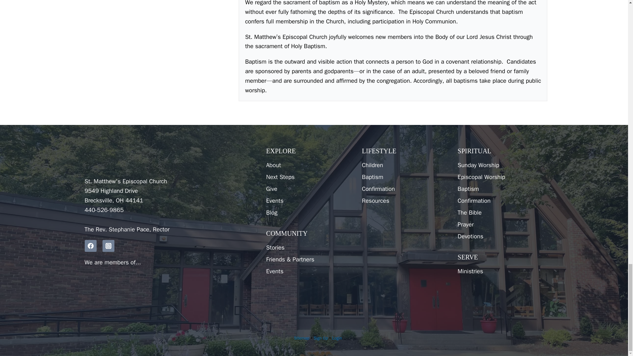 Image resolution: width=633 pixels, height=356 pixels. What do you see at coordinates (500, 224) in the screenshot?
I see `Prayer` at bounding box center [500, 224].